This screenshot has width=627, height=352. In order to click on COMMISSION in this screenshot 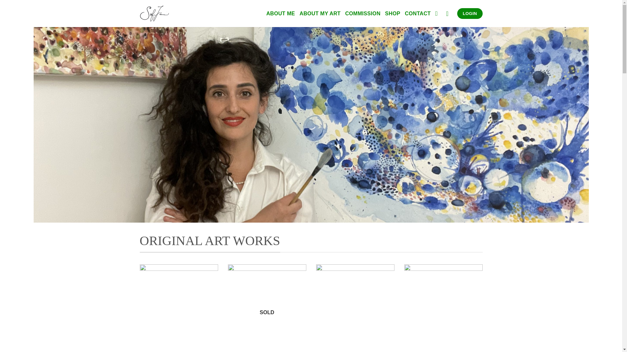, I will do `click(363, 14)`.